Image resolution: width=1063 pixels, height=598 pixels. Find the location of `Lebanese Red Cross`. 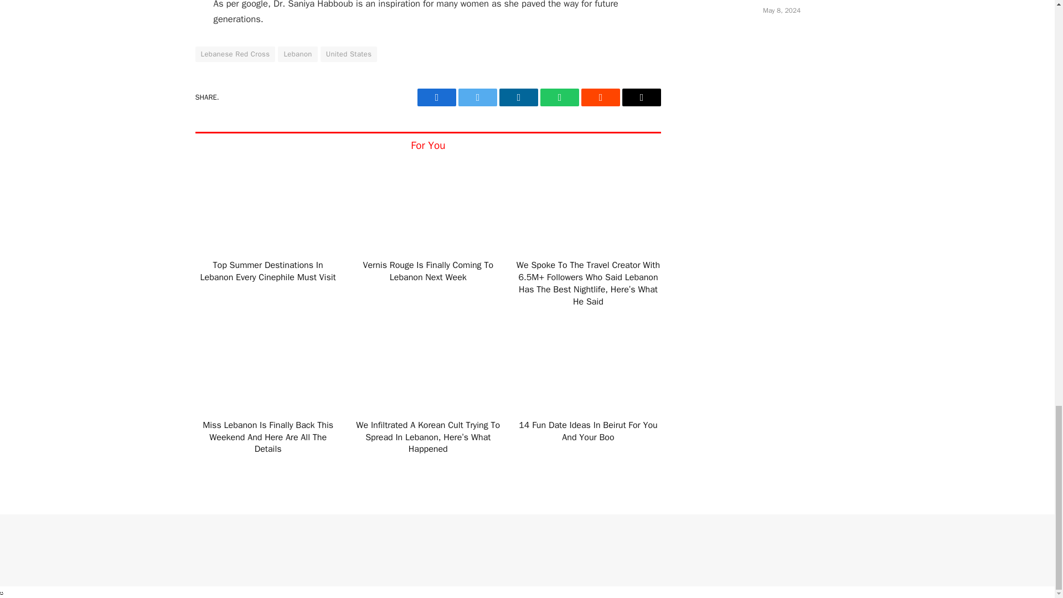

Lebanese Red Cross is located at coordinates (235, 54).